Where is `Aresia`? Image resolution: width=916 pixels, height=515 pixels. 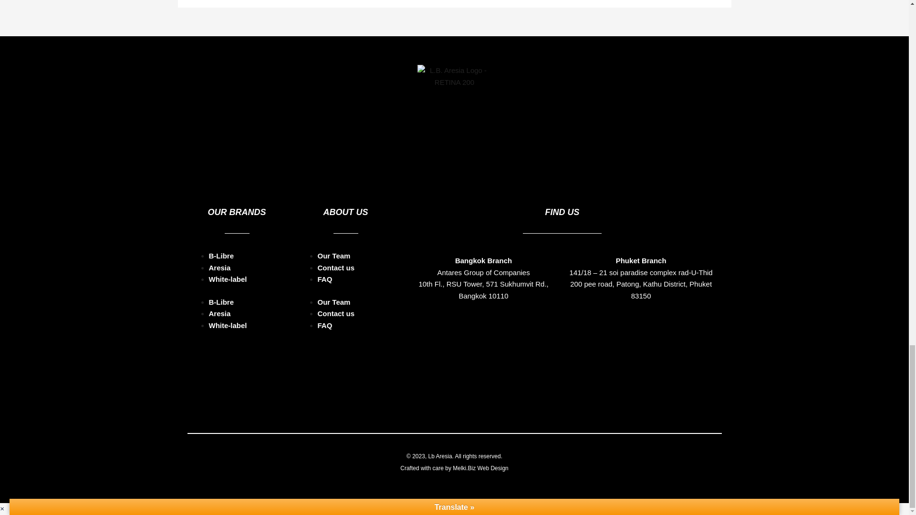 Aresia is located at coordinates (219, 314).